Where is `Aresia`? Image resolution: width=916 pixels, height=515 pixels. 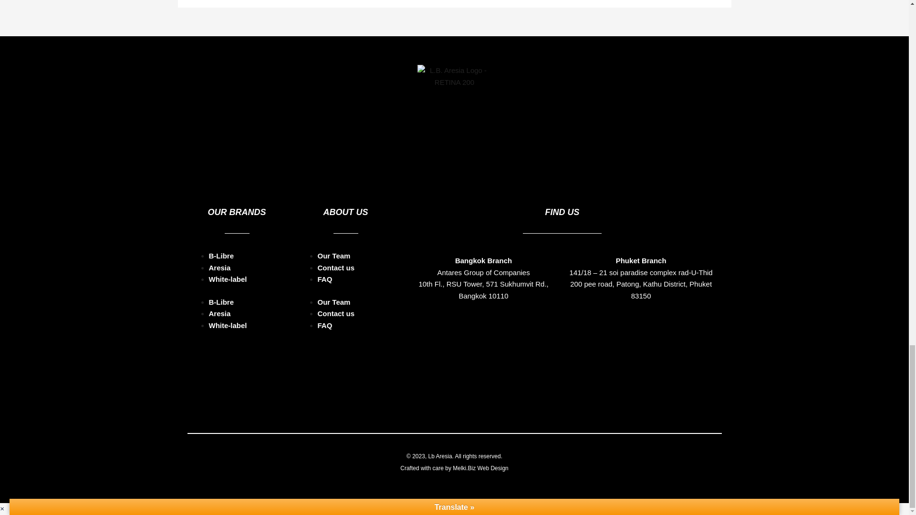 Aresia is located at coordinates (219, 314).